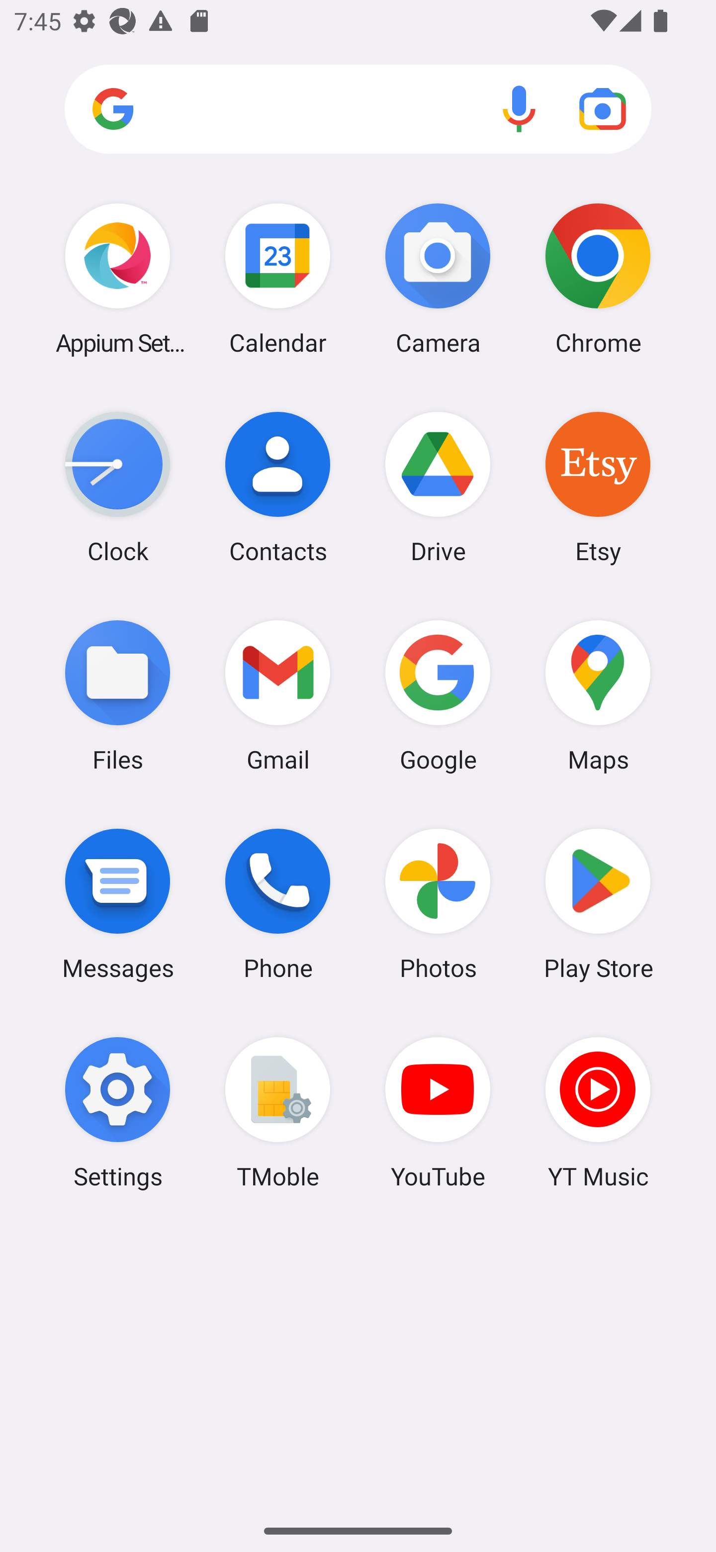 This screenshot has height=1552, width=716. What do you see at coordinates (277, 279) in the screenshot?
I see `Calendar` at bounding box center [277, 279].